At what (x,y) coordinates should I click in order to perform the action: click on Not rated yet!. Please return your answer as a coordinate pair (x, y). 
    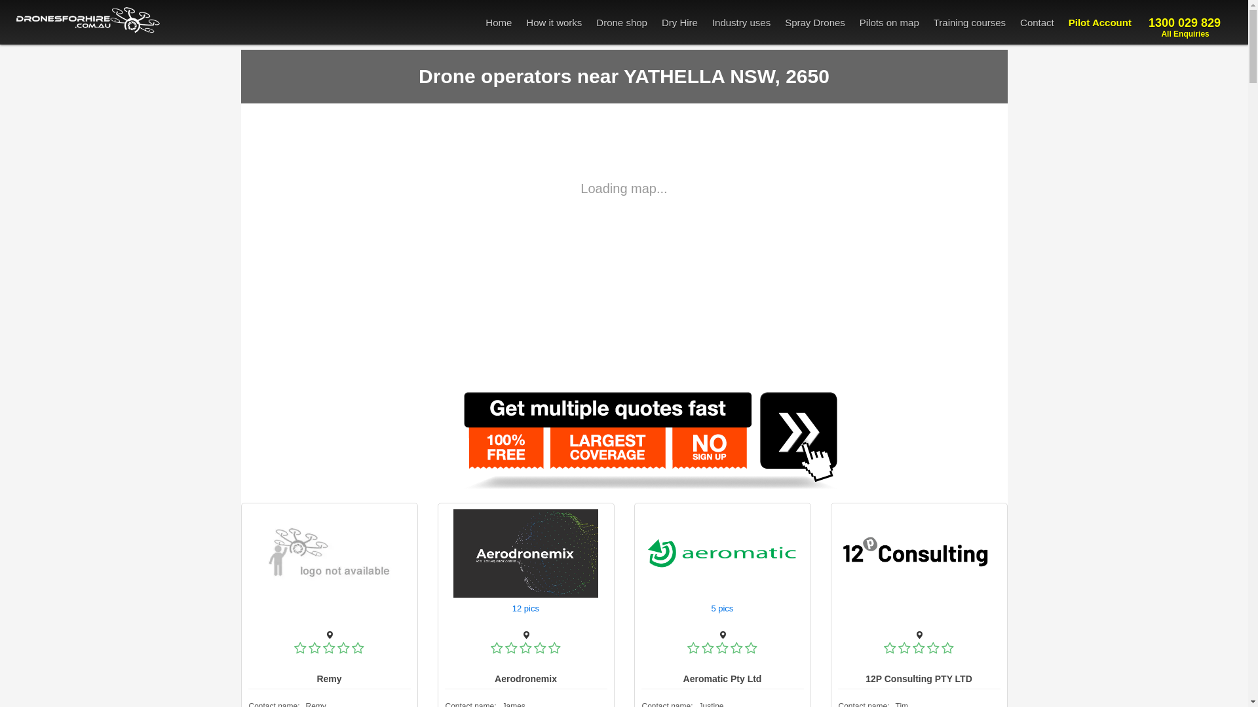
    Looking at the image, I should click on (736, 648).